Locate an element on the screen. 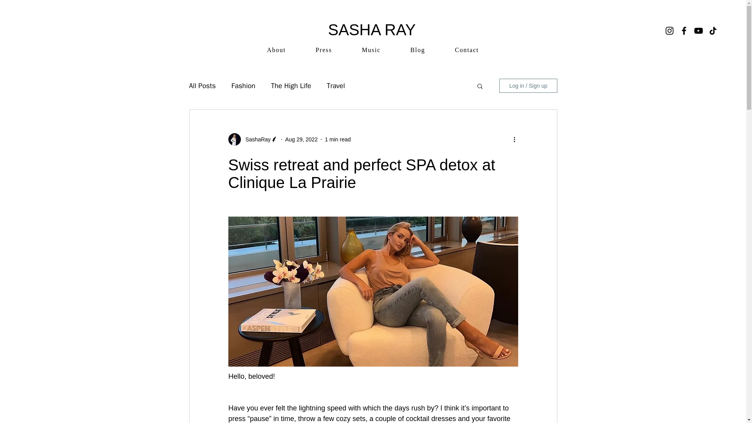 This screenshot has width=752, height=423. Travel is located at coordinates (335, 86).